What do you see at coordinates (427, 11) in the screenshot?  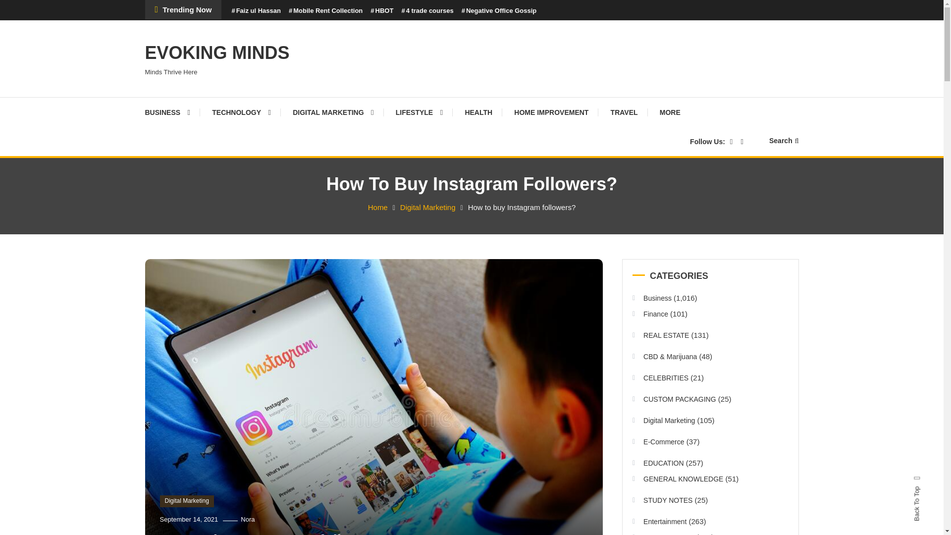 I see `4 trade courses` at bounding box center [427, 11].